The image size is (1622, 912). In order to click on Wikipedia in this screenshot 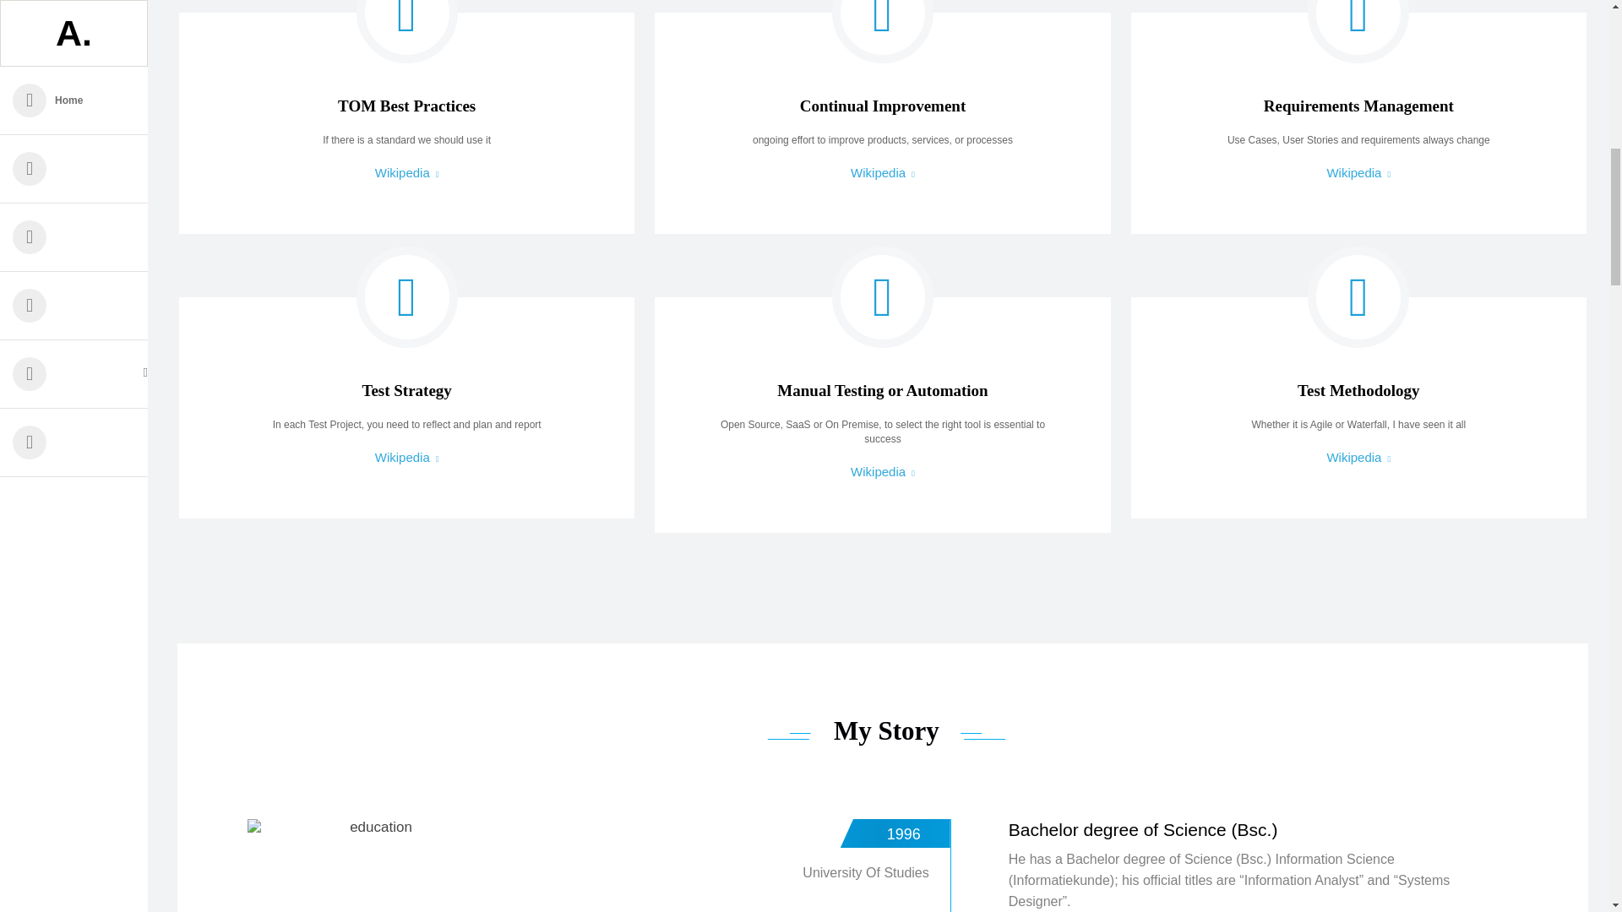, I will do `click(1358, 456)`.